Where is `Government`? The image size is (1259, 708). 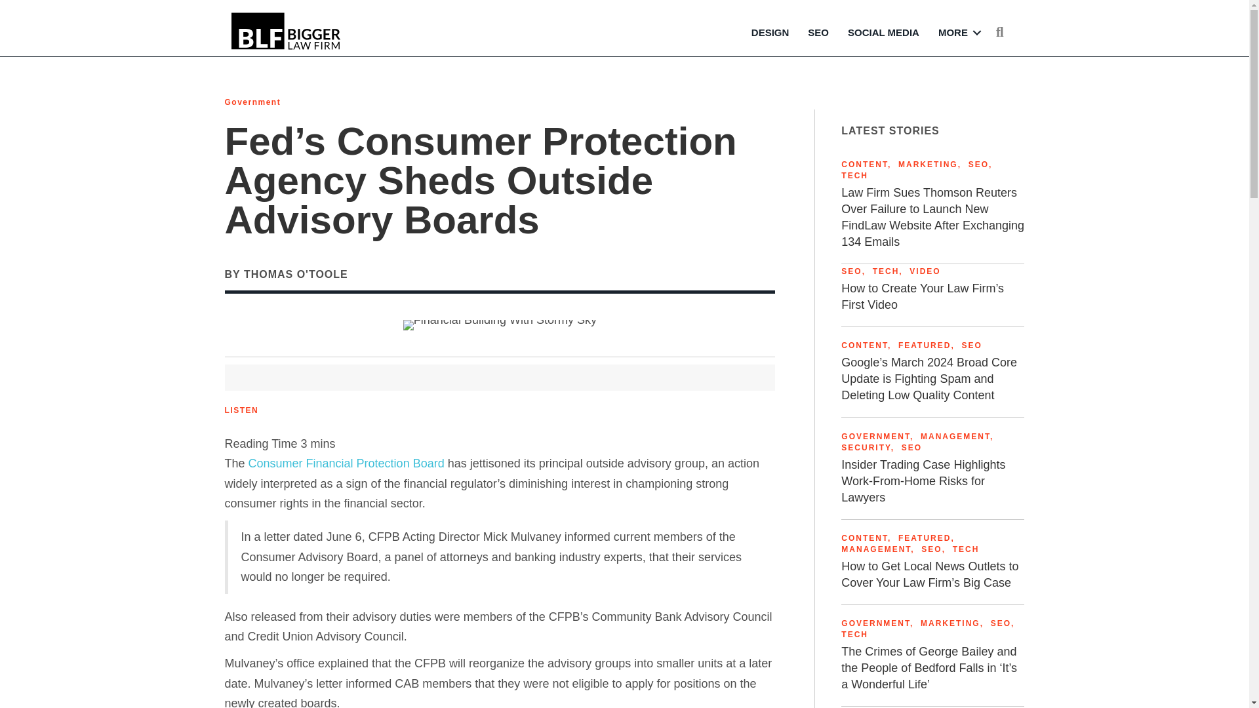 Government is located at coordinates (252, 102).